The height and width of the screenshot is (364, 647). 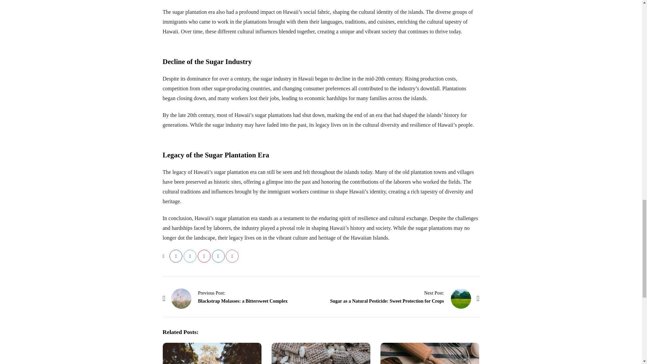 I want to click on Sugar as a Natural Pesticide: Sweet Protection for Crops, so click(x=461, y=299).